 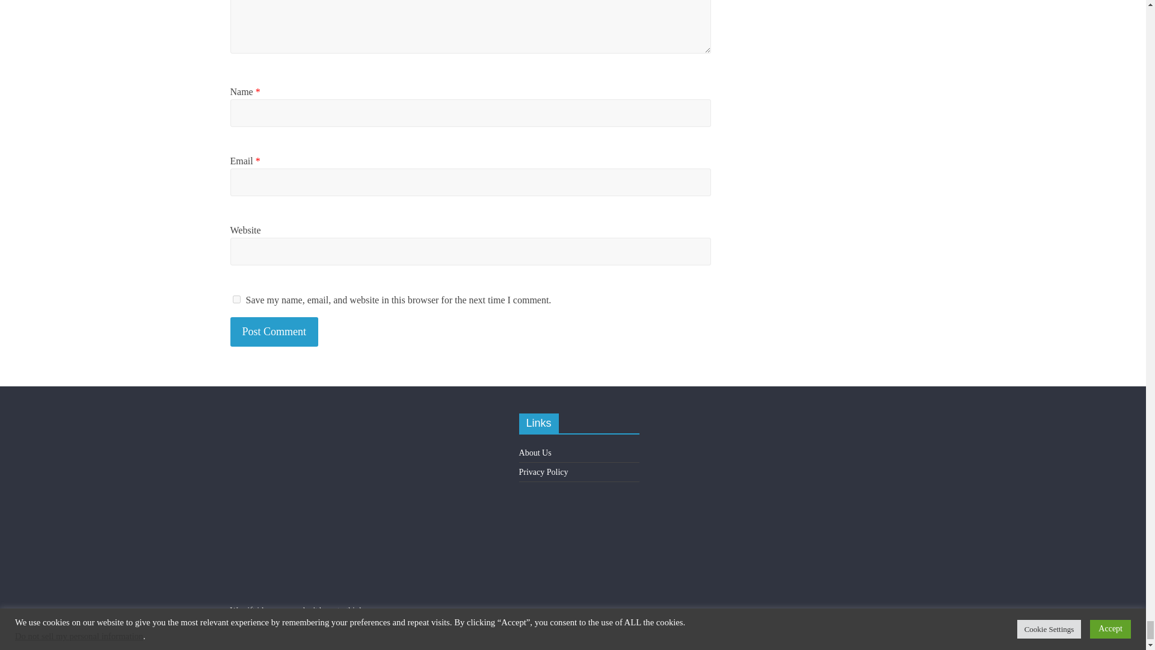 I want to click on yes, so click(x=236, y=300).